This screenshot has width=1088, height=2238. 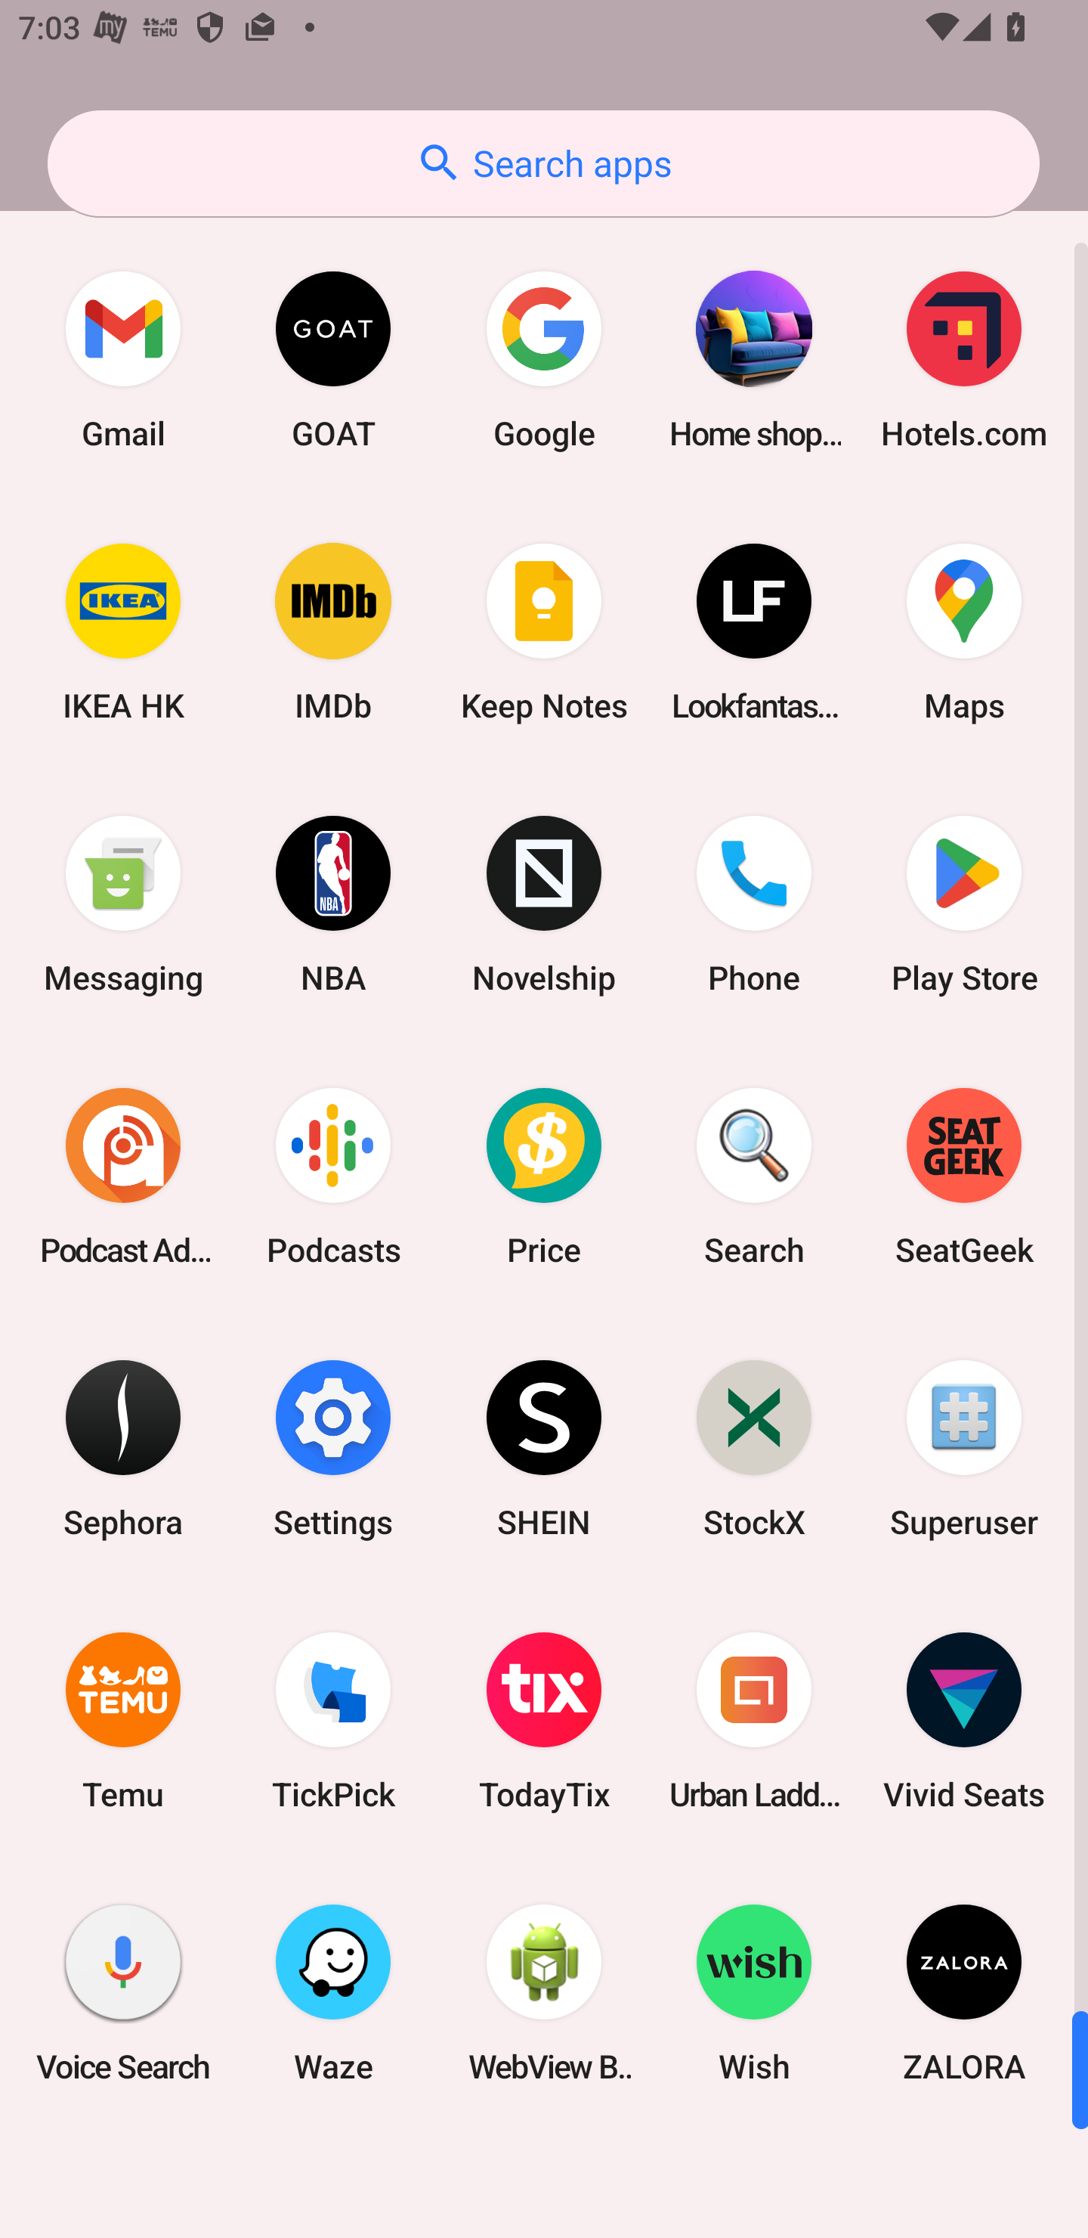 I want to click on Urban Ladder, so click(x=754, y=1721).